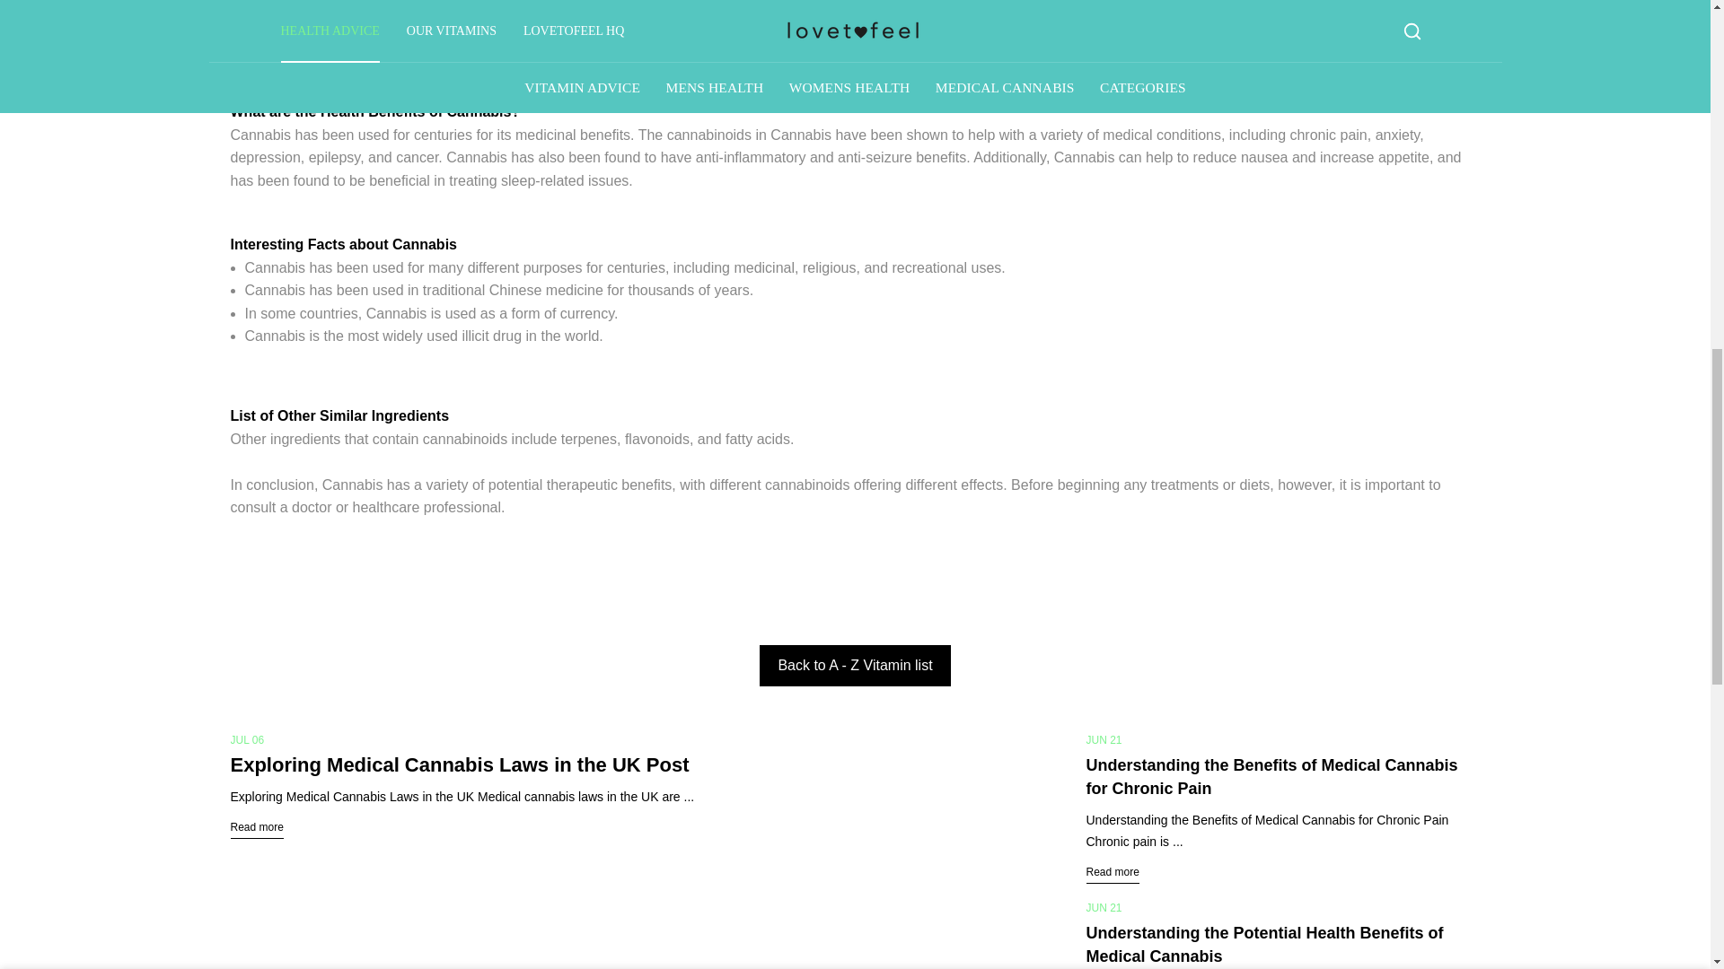  What do you see at coordinates (458, 764) in the screenshot?
I see `Exploring Medical Cannabis Laws in the UK Post` at bounding box center [458, 764].